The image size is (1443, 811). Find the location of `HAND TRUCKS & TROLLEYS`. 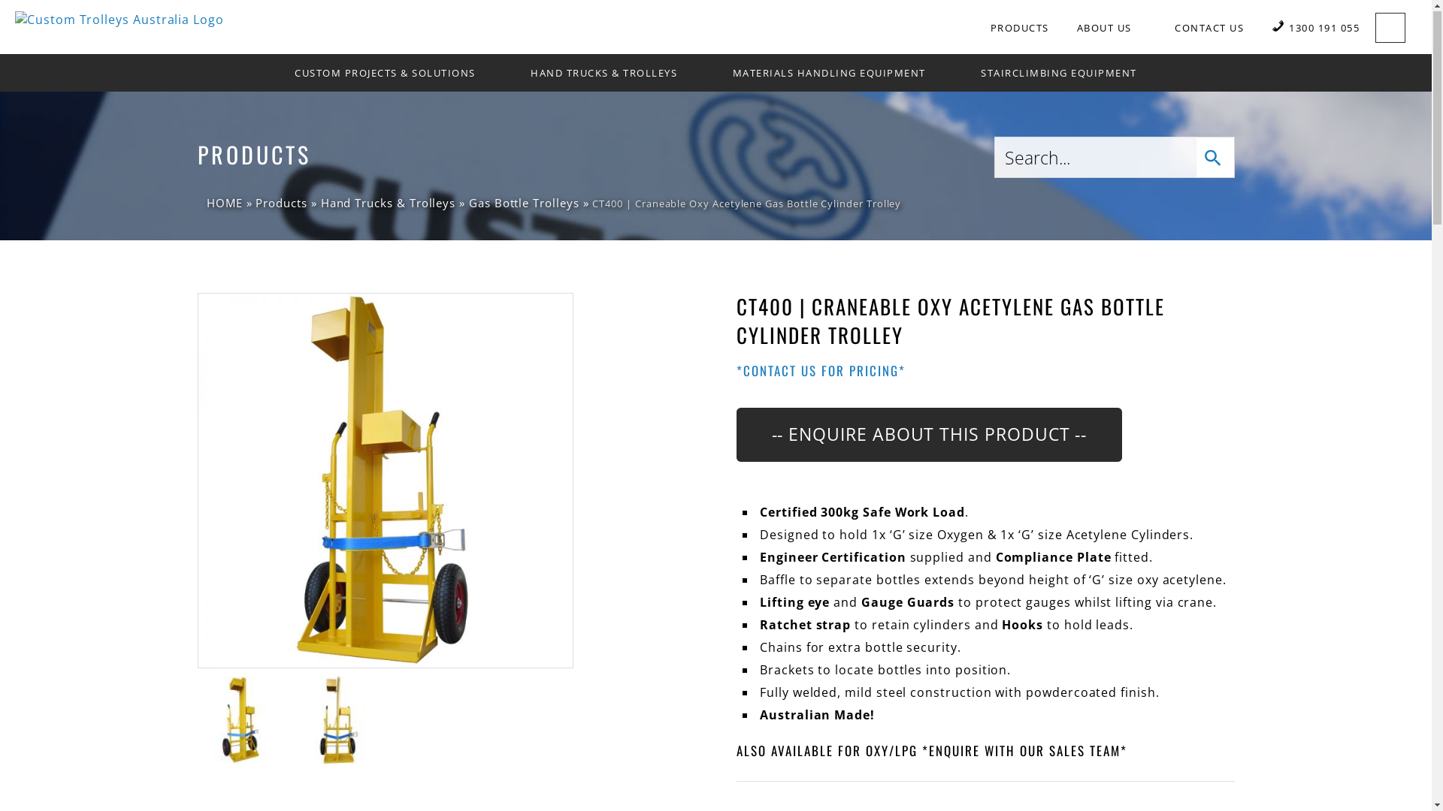

HAND TRUCKS & TROLLEYS is located at coordinates (612, 74).